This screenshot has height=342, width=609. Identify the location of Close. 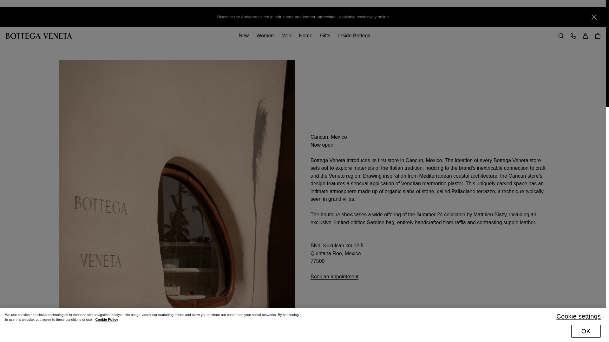
(594, 17).